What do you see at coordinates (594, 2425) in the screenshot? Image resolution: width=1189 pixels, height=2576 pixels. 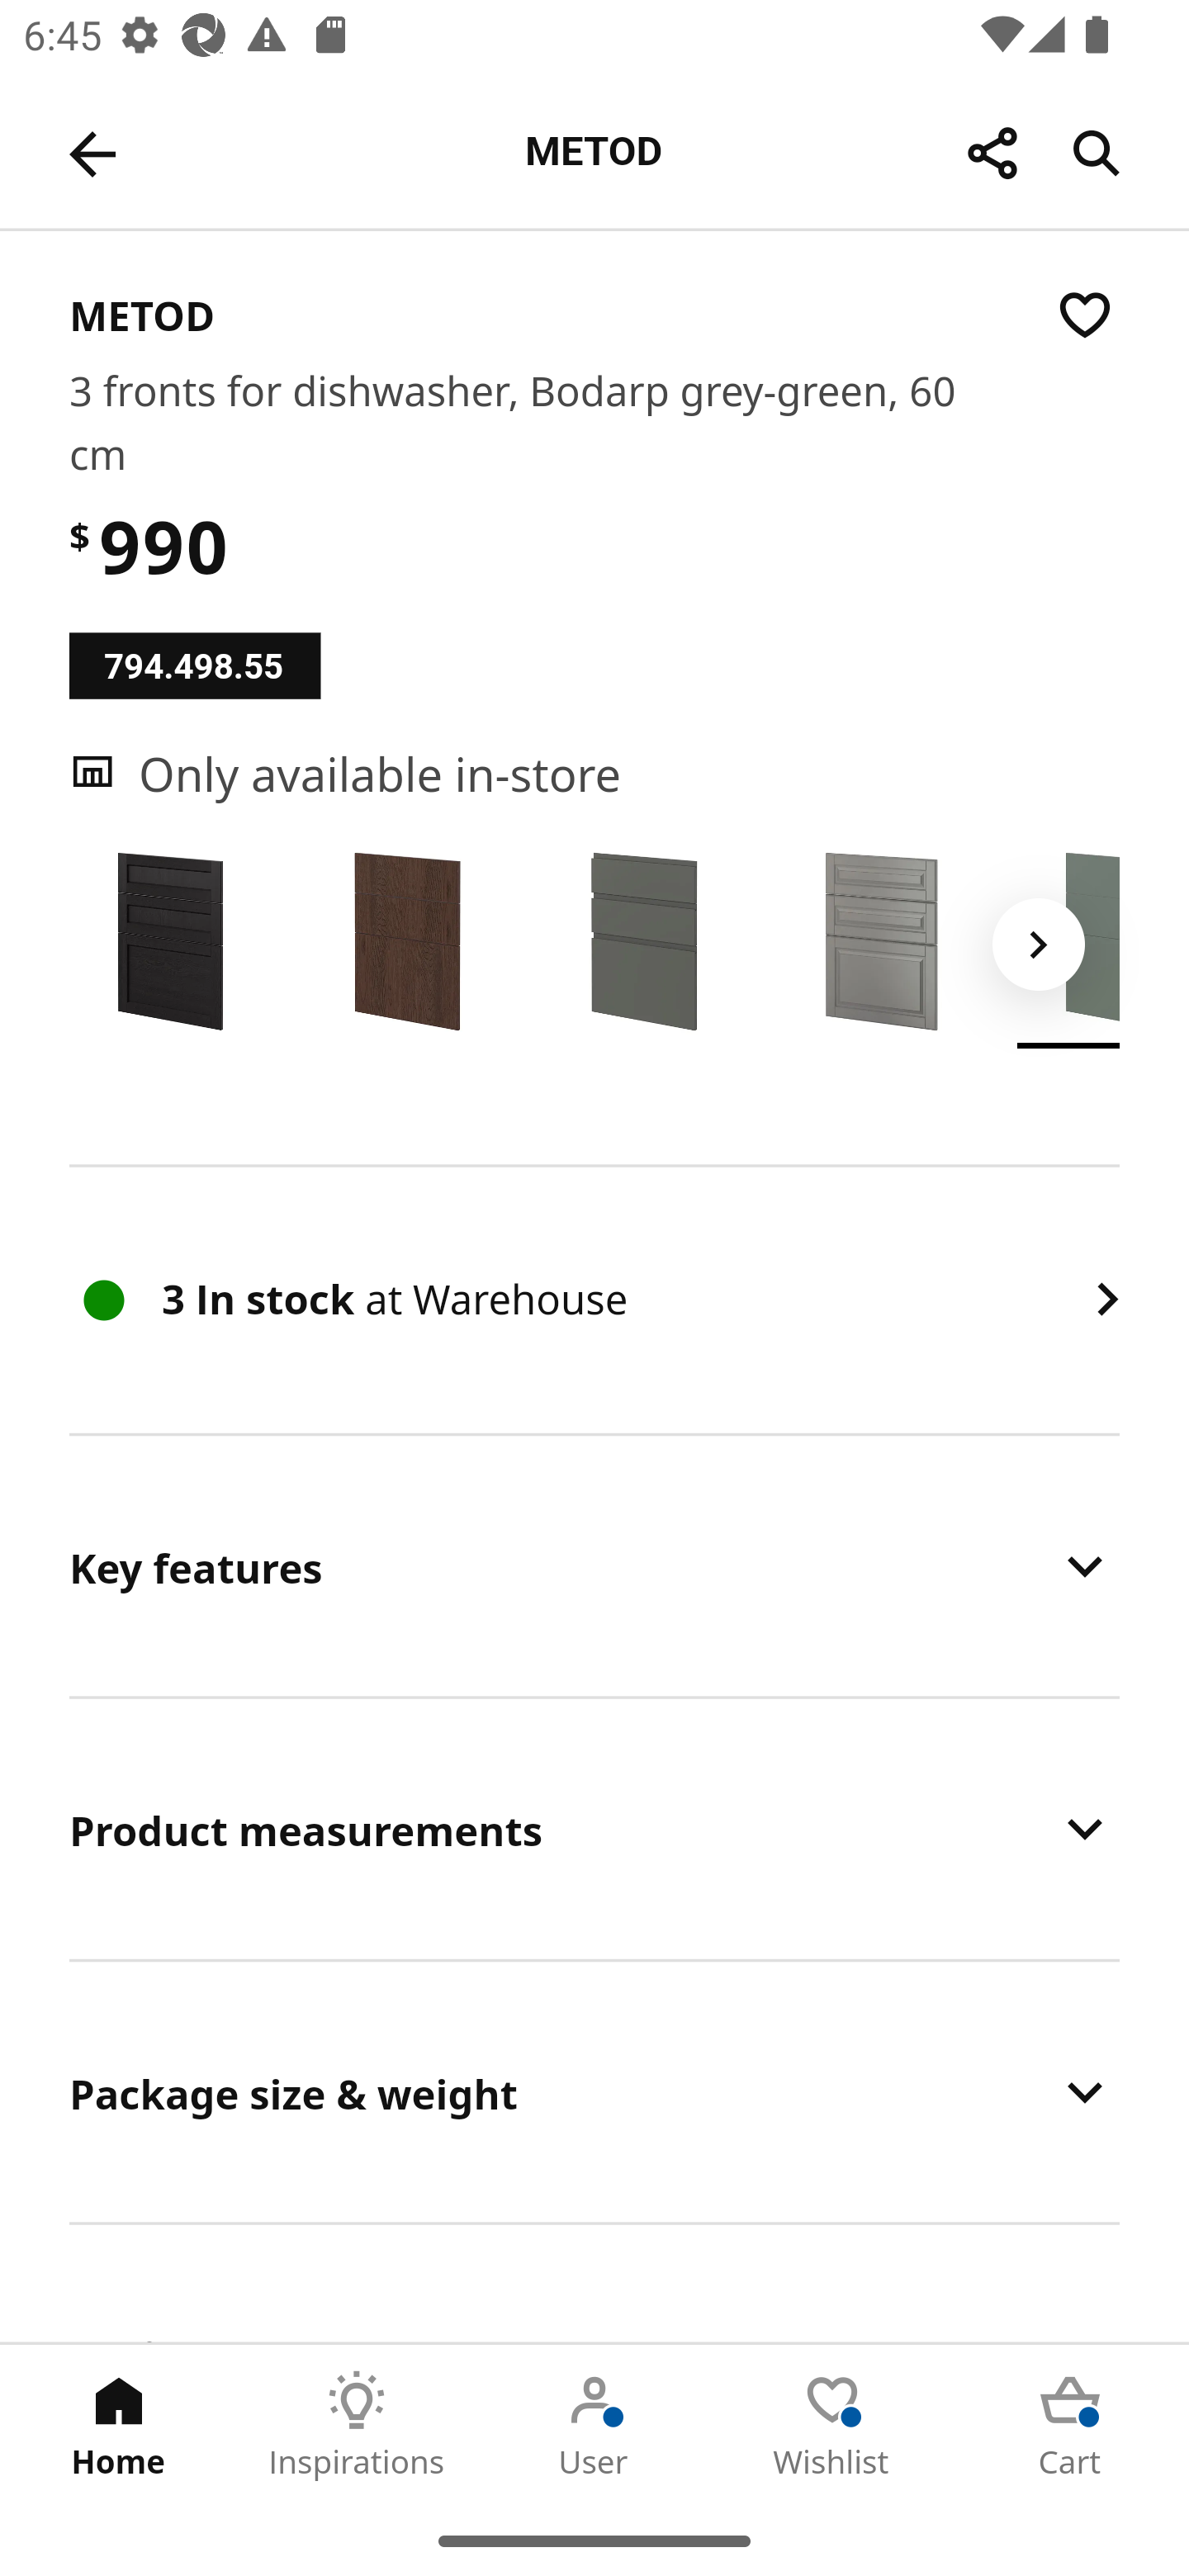 I see `User
Tab 3 of 5` at bounding box center [594, 2425].